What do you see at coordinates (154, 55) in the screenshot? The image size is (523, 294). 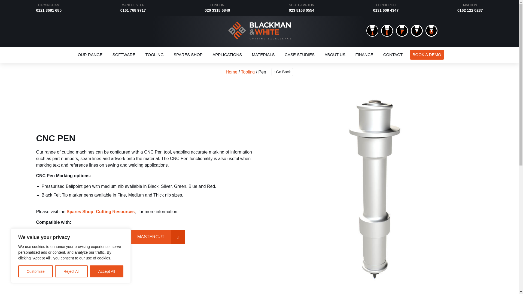 I see `TOOLING` at bounding box center [154, 55].